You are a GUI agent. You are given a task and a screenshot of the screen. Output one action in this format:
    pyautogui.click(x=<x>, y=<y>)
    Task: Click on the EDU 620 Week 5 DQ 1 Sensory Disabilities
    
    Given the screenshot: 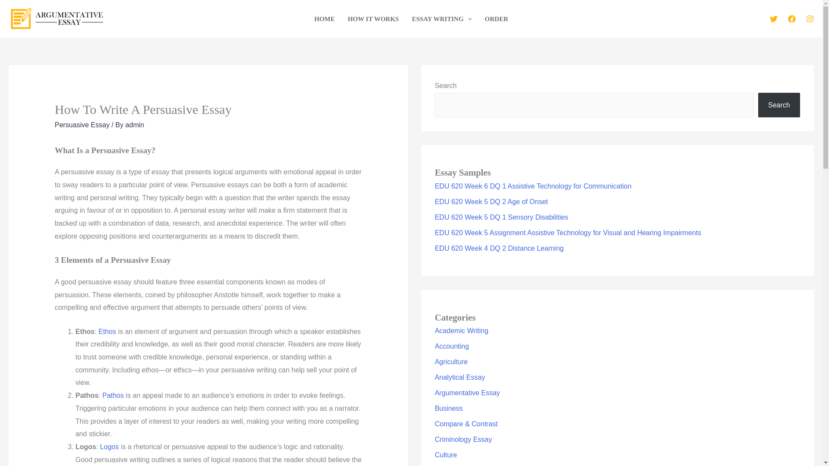 What is the action you would take?
    pyautogui.click(x=501, y=217)
    